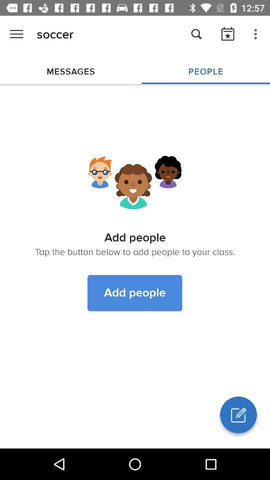 The width and height of the screenshot is (270, 480). What do you see at coordinates (228, 34) in the screenshot?
I see `click on icon right to search icon` at bounding box center [228, 34].